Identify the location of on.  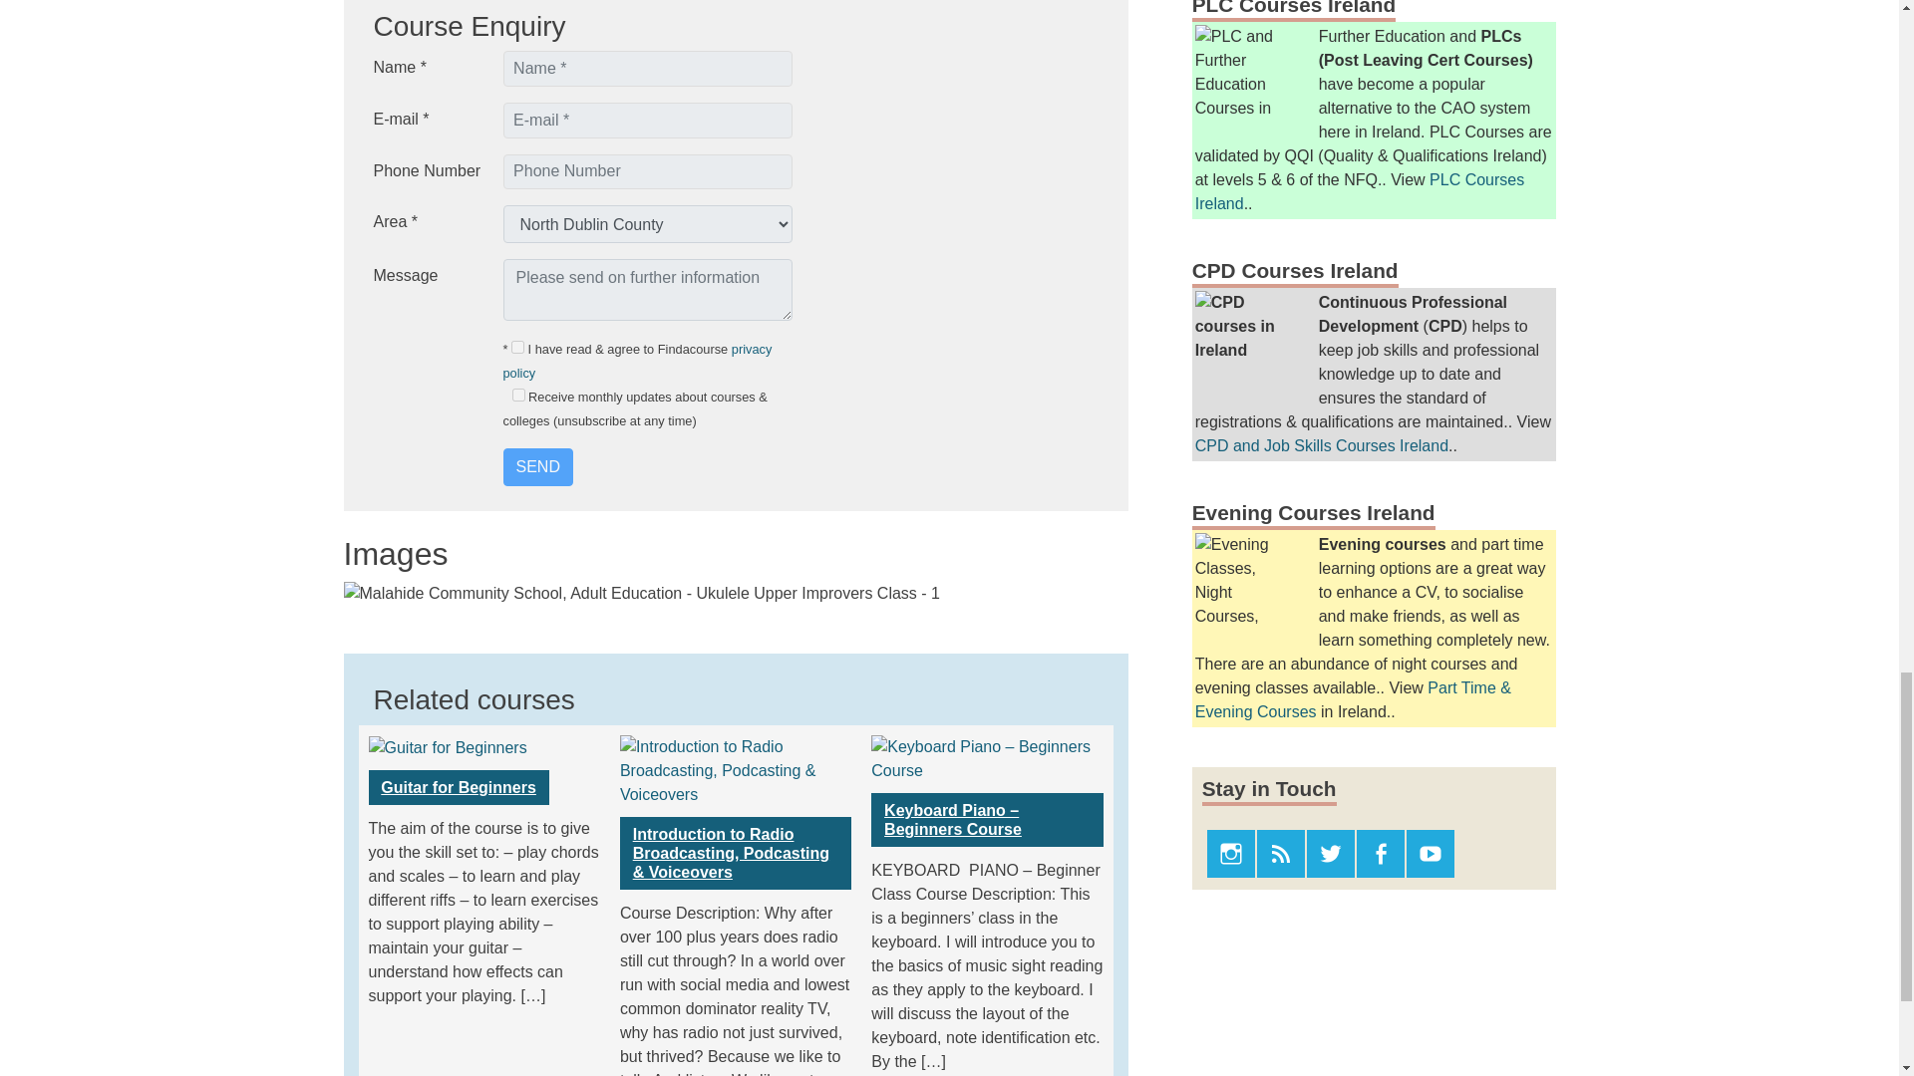
(517, 347).